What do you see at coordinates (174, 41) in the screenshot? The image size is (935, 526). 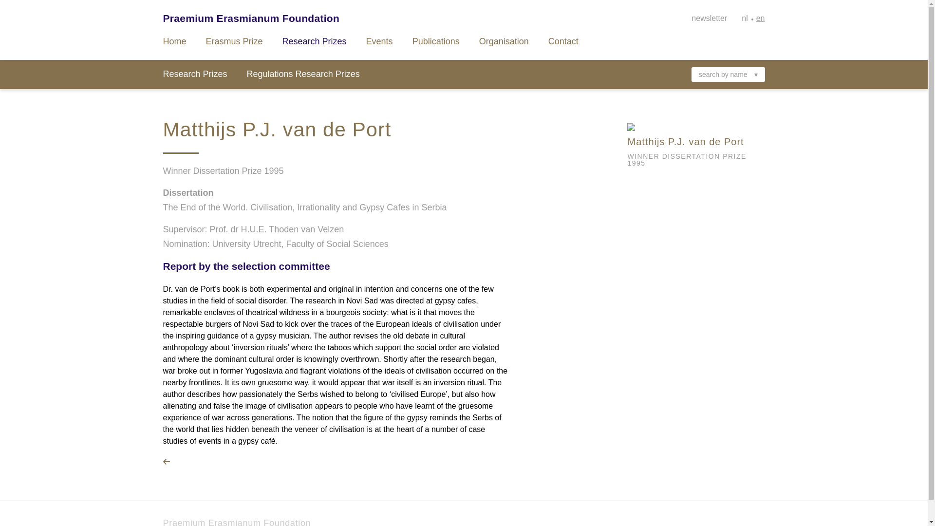 I see `Home` at bounding box center [174, 41].